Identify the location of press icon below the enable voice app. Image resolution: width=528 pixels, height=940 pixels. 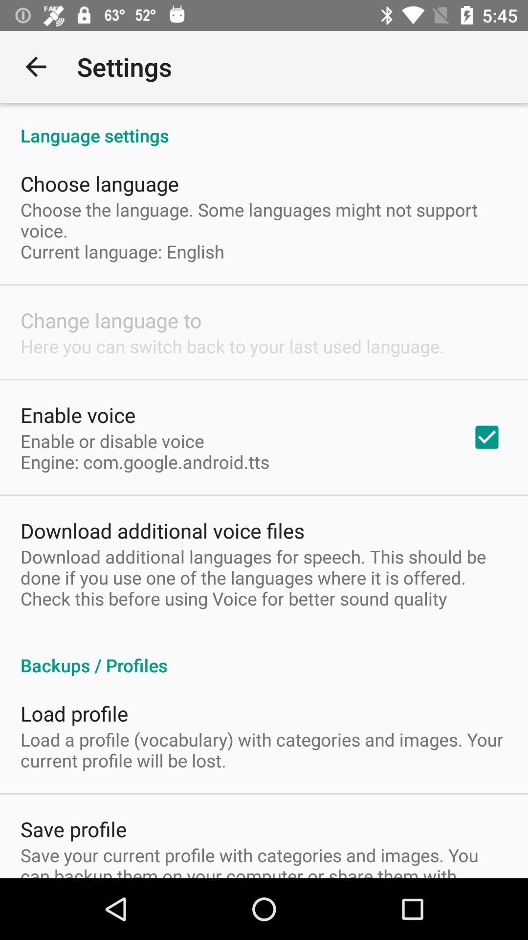
(145, 451).